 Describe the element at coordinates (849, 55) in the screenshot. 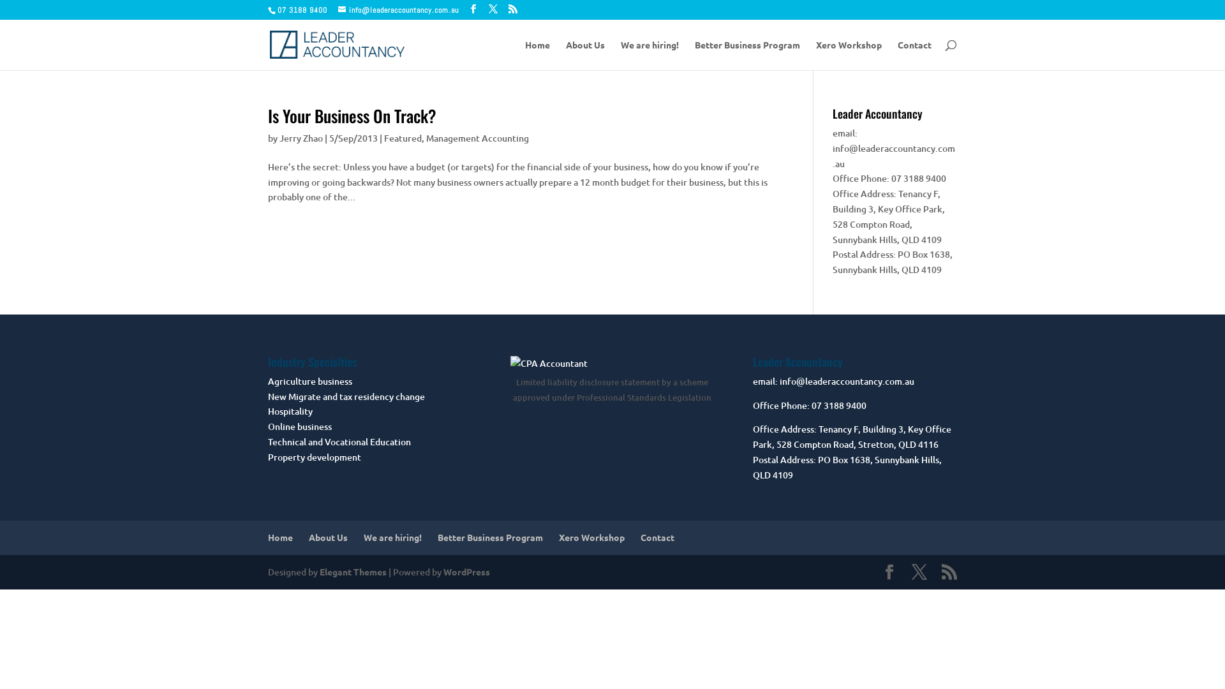

I see `Xero Workshop` at that location.